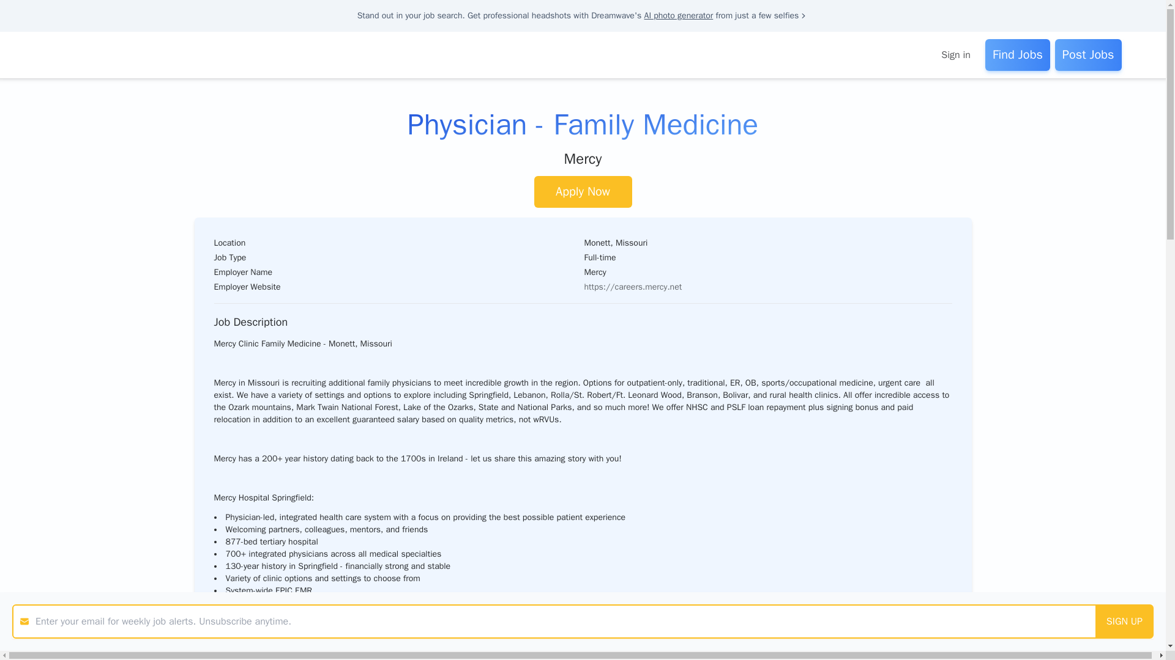  Describe the element at coordinates (583, 159) in the screenshot. I see `Mercy` at that location.